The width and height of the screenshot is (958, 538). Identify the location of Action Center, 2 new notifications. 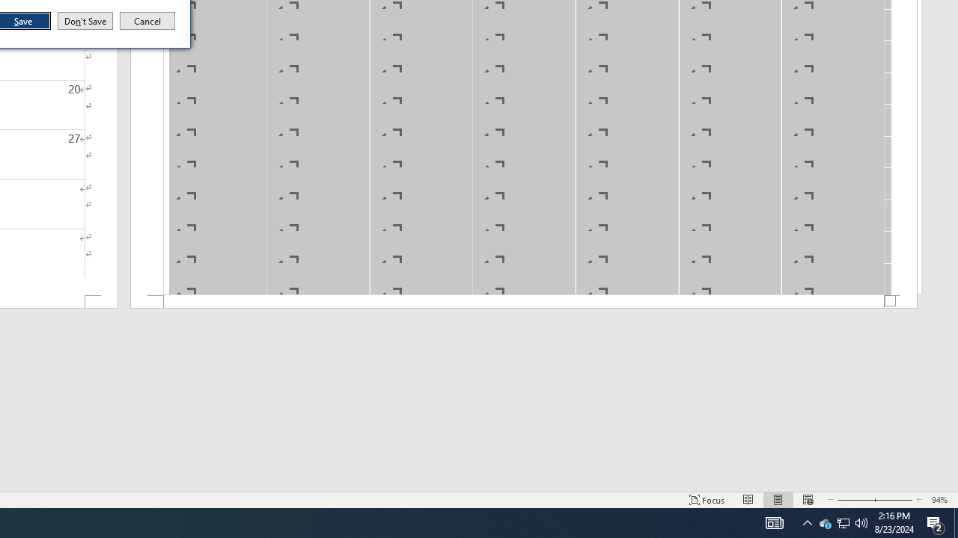
(936, 523).